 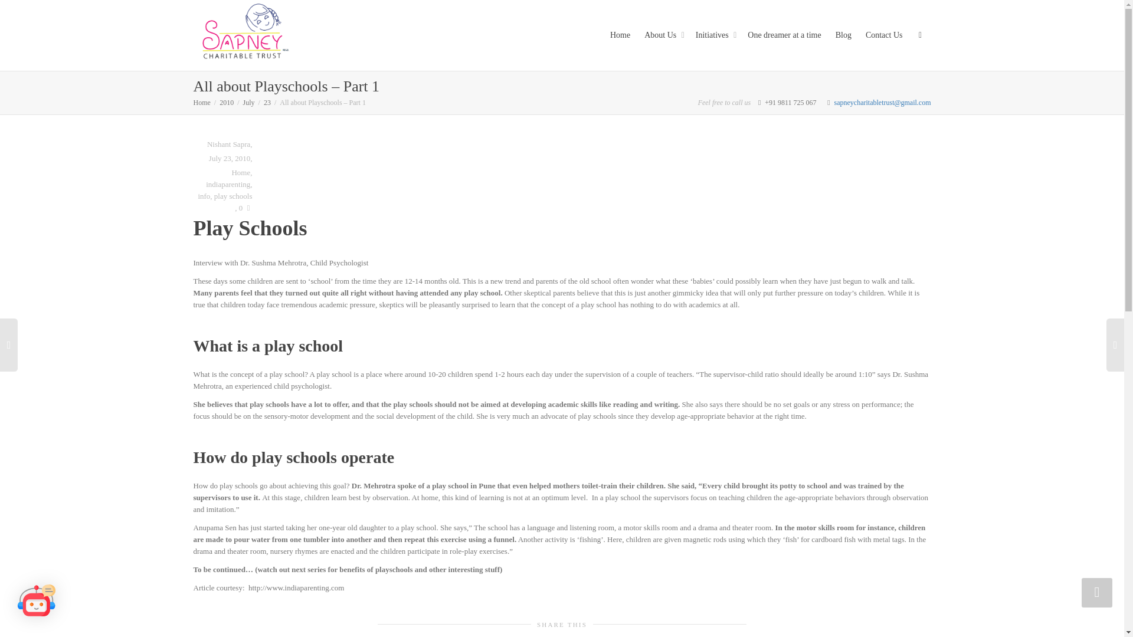 I want to click on Home, so click(x=202, y=103).